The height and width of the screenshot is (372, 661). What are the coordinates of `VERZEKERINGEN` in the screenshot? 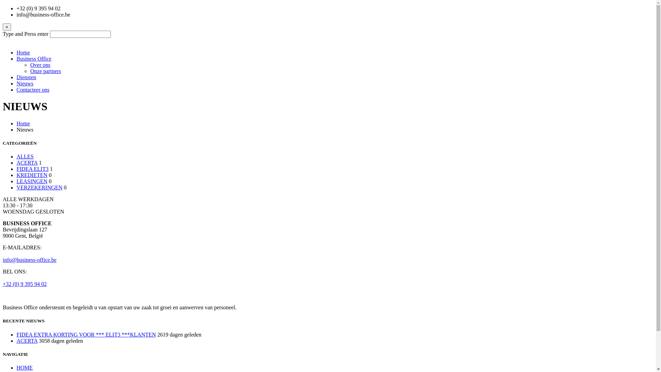 It's located at (39, 187).